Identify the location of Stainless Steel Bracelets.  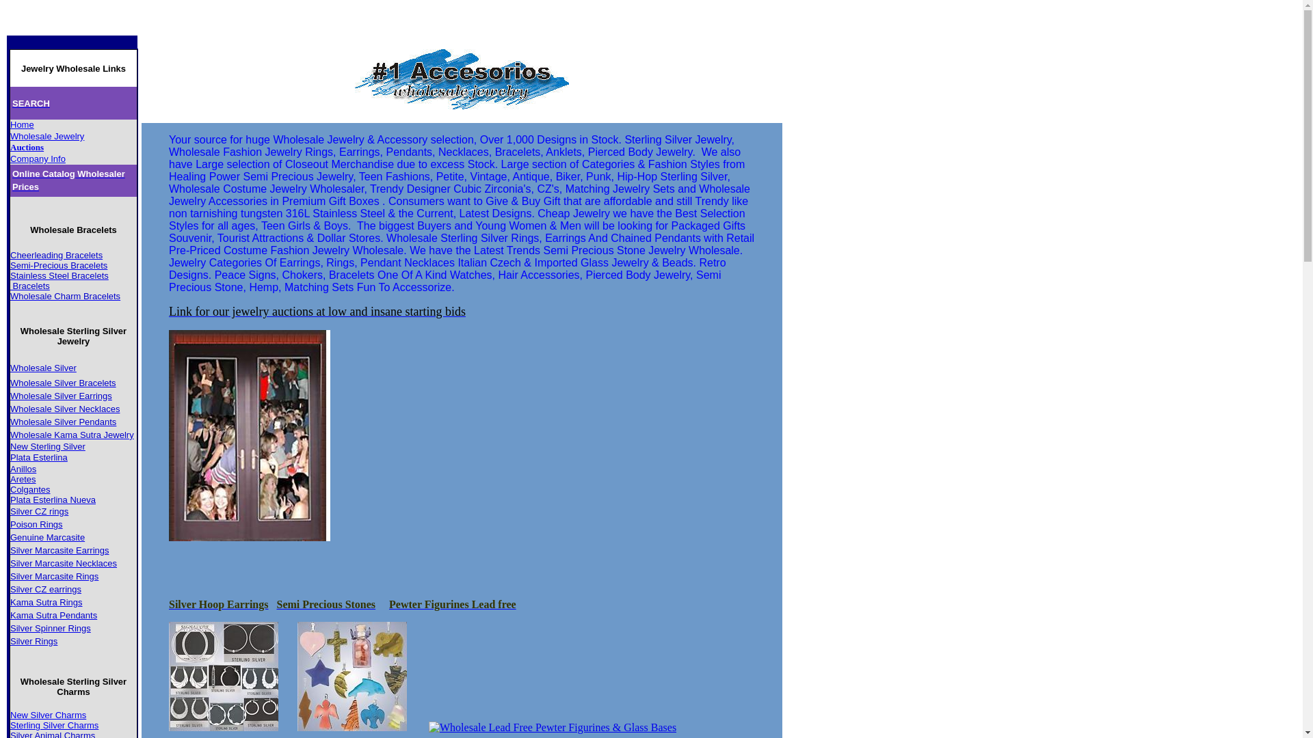
(59, 275).